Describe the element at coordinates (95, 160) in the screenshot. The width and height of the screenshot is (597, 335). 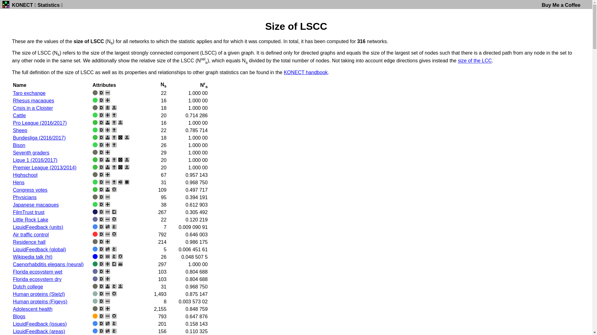
I see `Interaction network` at that location.